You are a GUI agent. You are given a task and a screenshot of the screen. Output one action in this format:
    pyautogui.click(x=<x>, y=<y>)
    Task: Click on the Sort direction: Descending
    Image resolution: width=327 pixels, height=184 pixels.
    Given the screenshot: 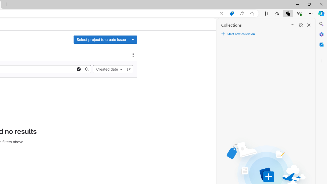 What is the action you would take?
    pyautogui.click(x=129, y=69)
    